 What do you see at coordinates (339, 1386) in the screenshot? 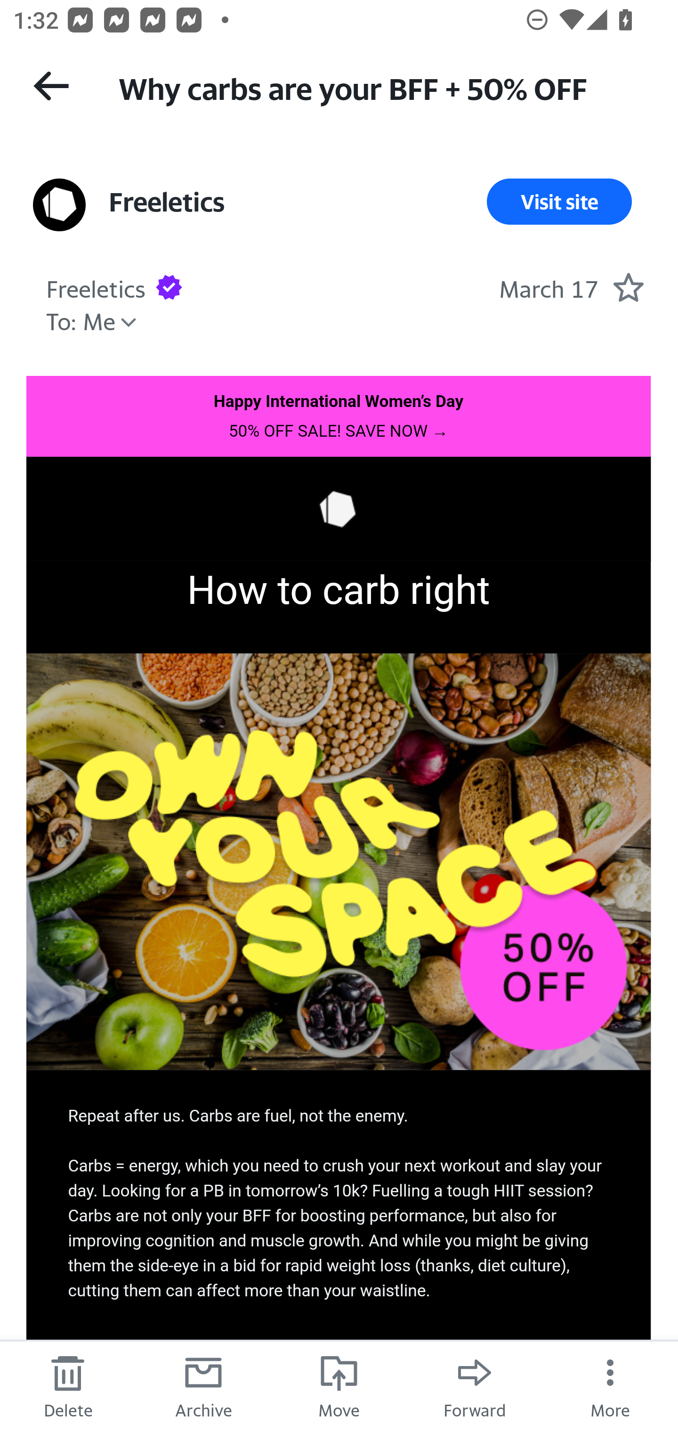
I see `Move` at bounding box center [339, 1386].